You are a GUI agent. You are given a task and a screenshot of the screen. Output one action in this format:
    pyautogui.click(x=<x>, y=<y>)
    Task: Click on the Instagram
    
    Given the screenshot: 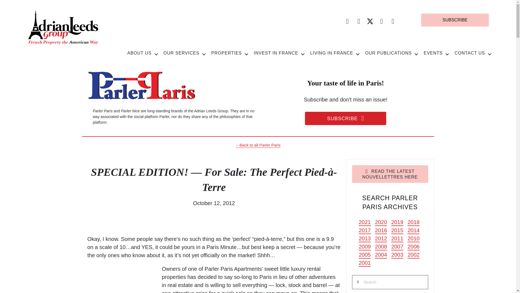 What is the action you would take?
    pyautogui.click(x=381, y=21)
    